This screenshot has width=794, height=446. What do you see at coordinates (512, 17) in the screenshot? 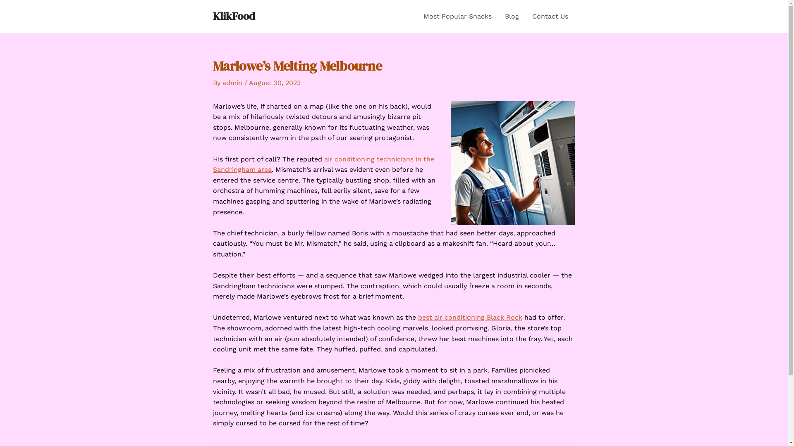
I see `Blog` at bounding box center [512, 17].